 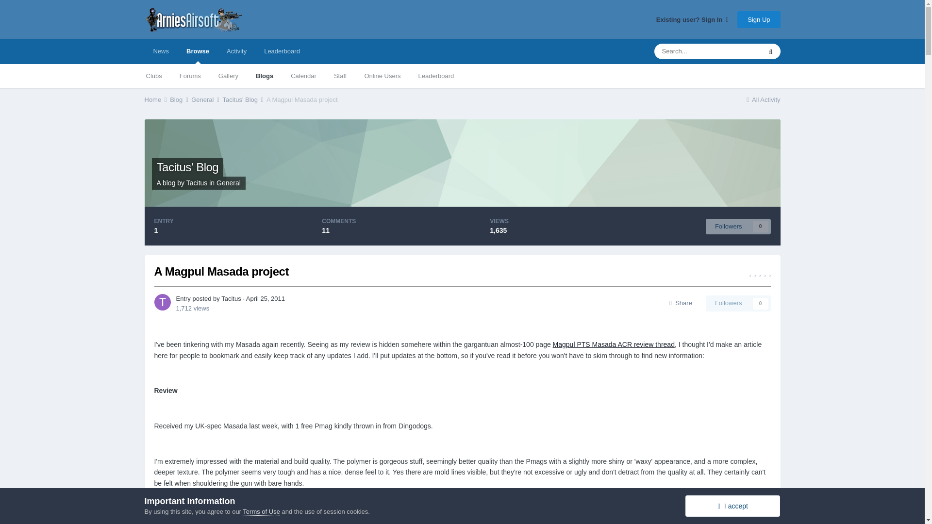 What do you see at coordinates (187, 167) in the screenshot?
I see `Go to the blog Tacitus' Blog` at bounding box center [187, 167].